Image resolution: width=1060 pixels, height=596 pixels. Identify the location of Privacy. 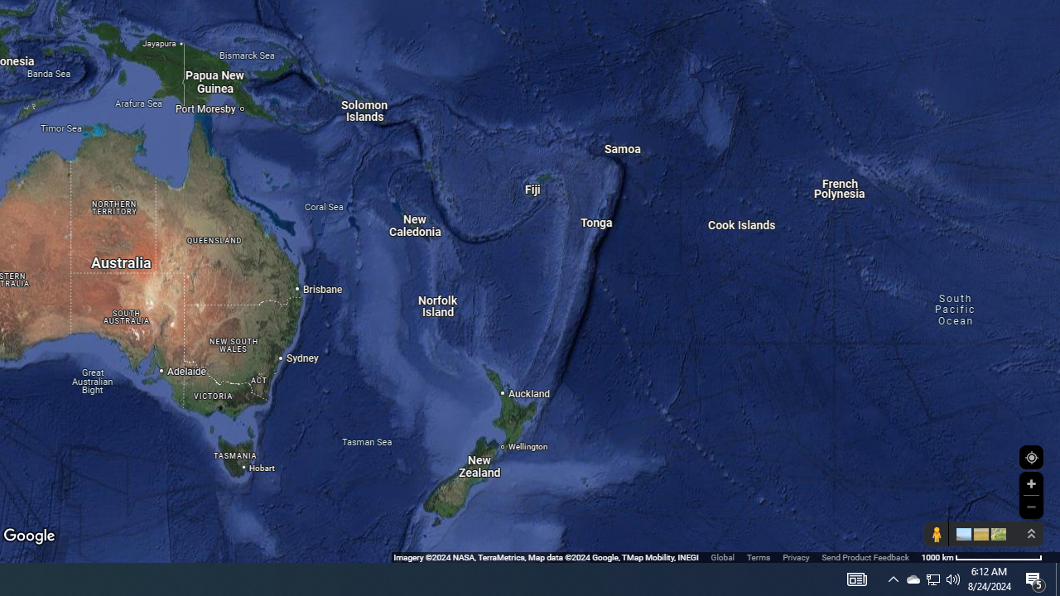
(795, 556).